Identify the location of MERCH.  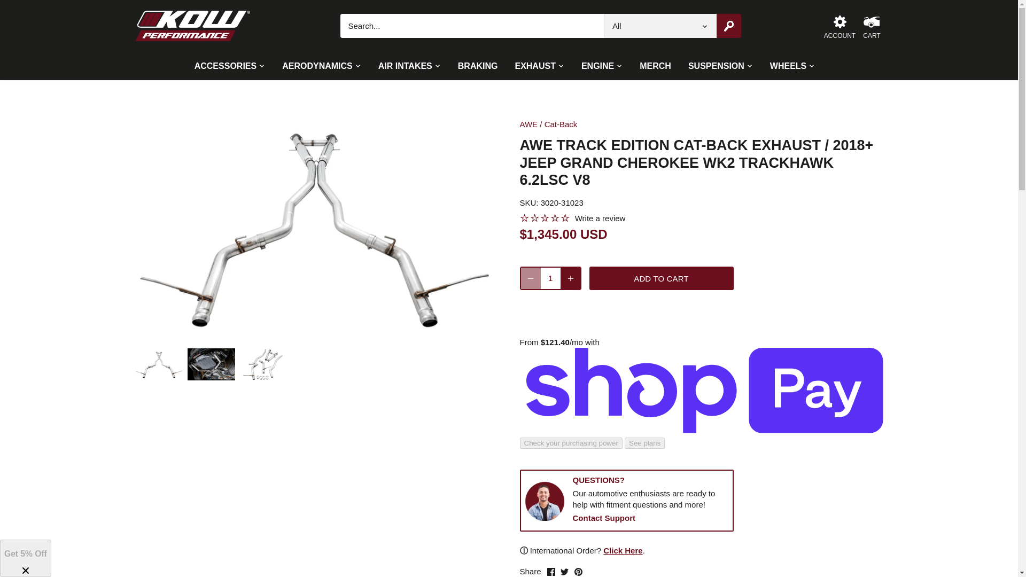
(655, 66).